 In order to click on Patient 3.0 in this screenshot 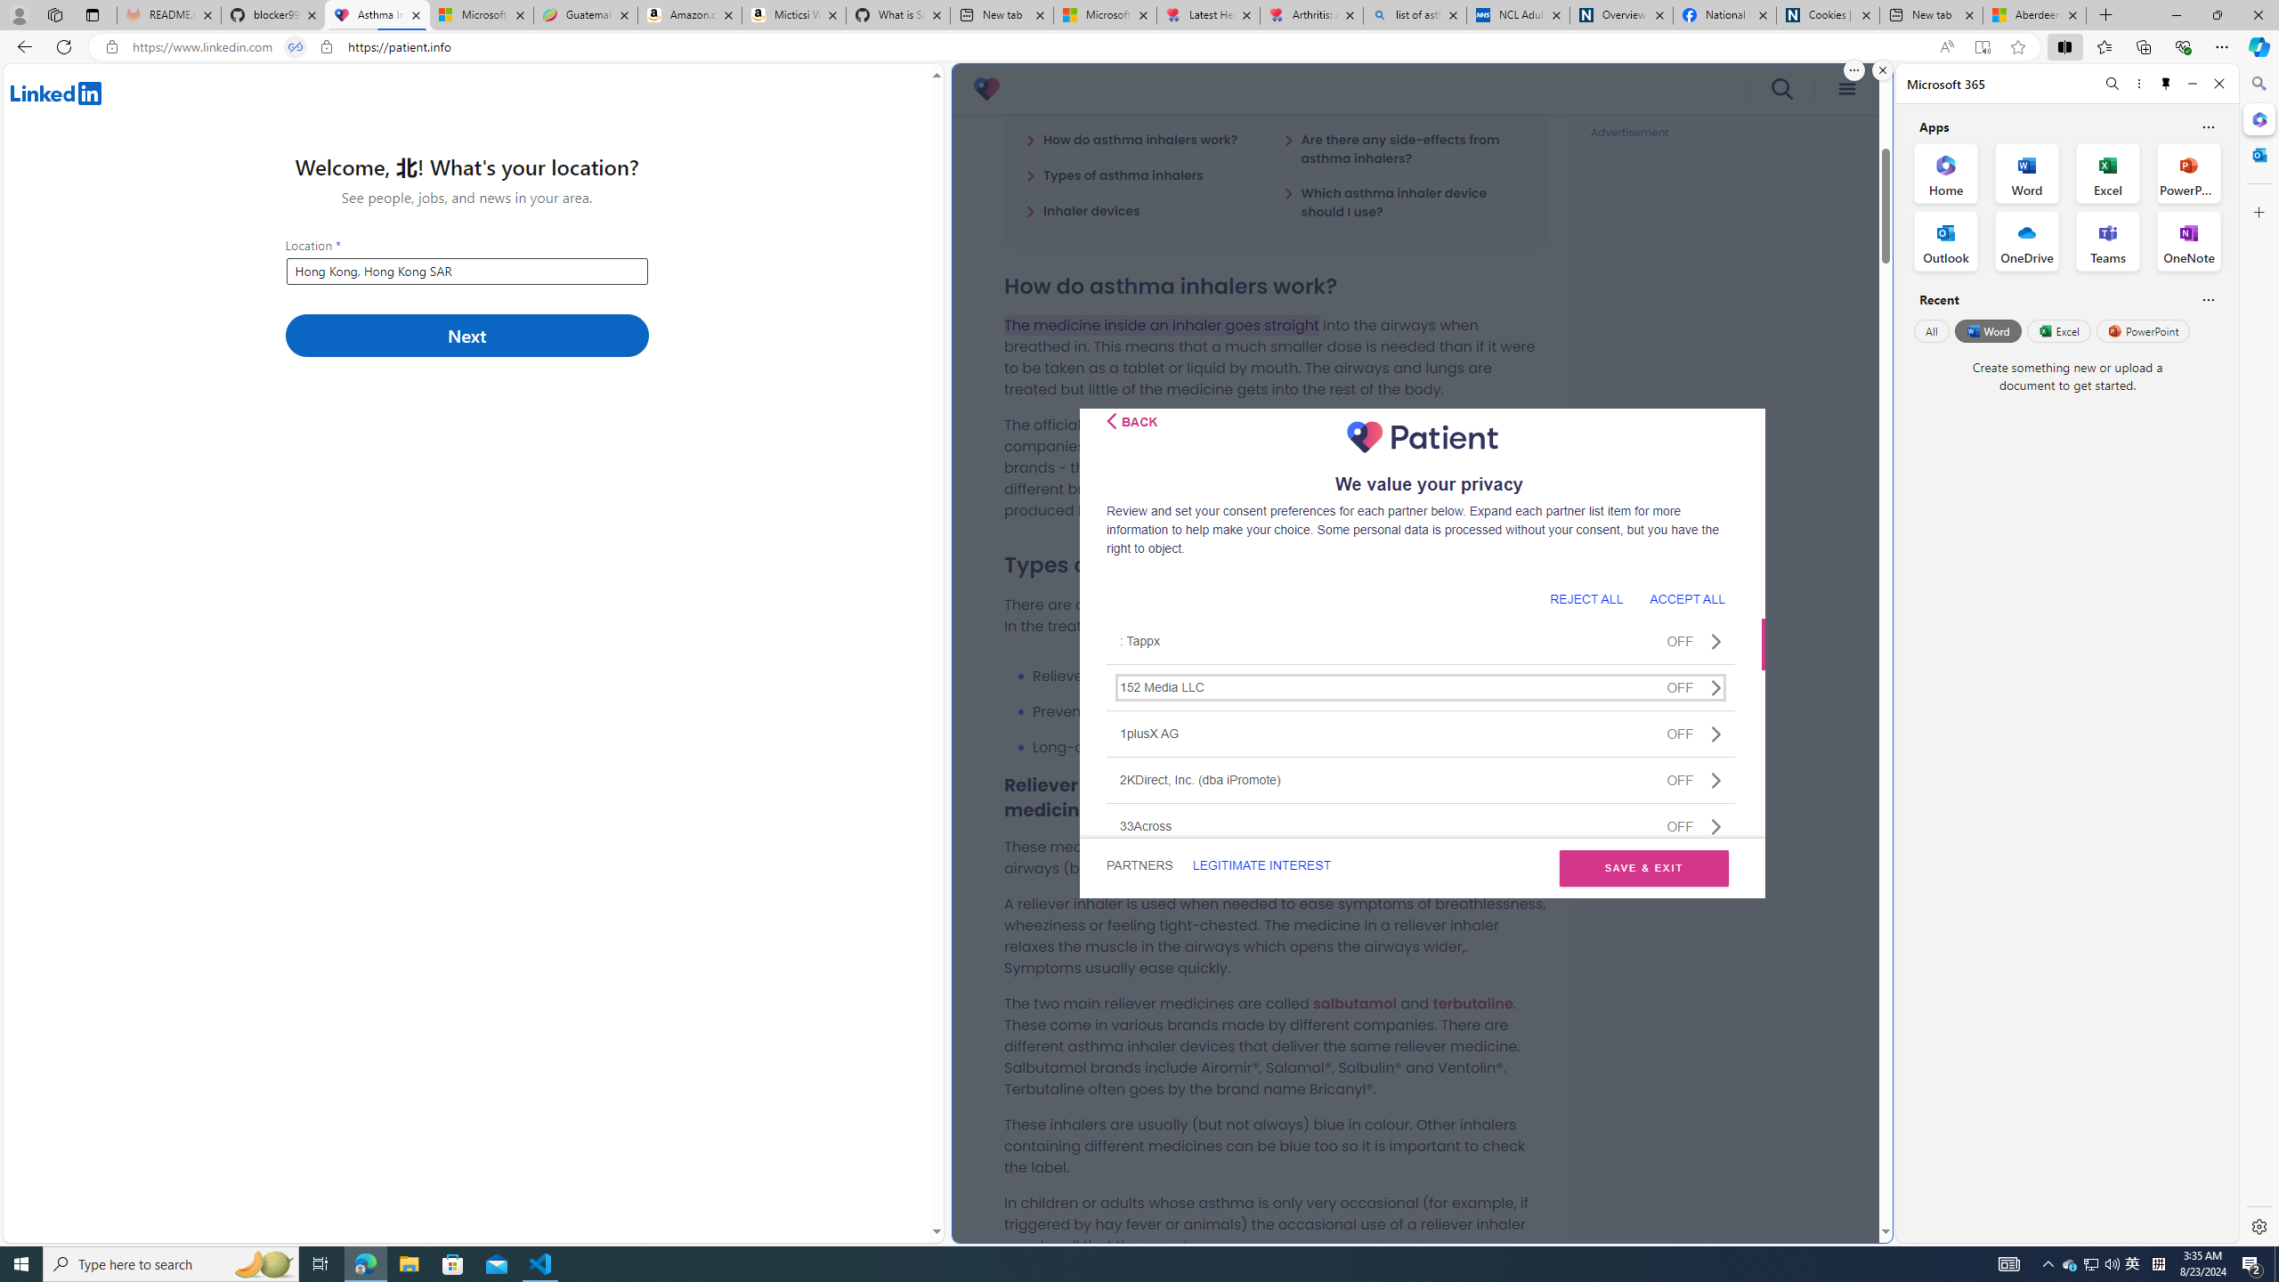, I will do `click(986, 89)`.